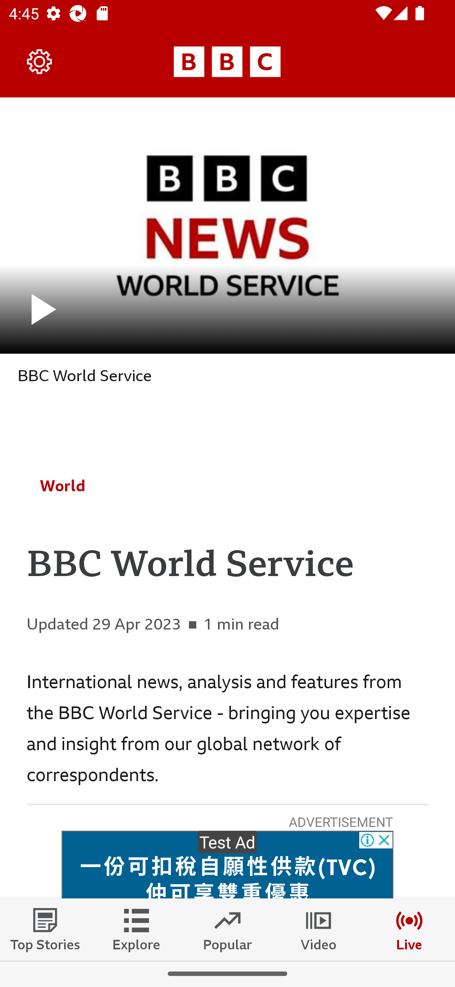 This screenshot has width=455, height=987. Describe the element at coordinates (227, 929) in the screenshot. I see `Popular` at that location.